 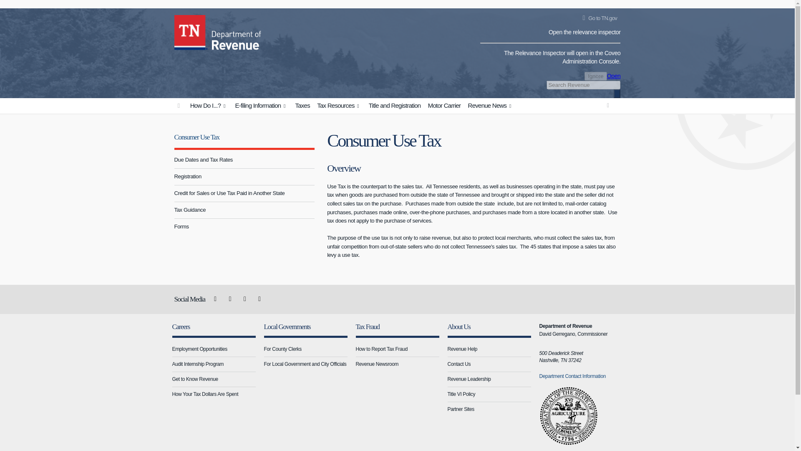 What do you see at coordinates (608, 105) in the screenshot?
I see `Print This Page` at bounding box center [608, 105].